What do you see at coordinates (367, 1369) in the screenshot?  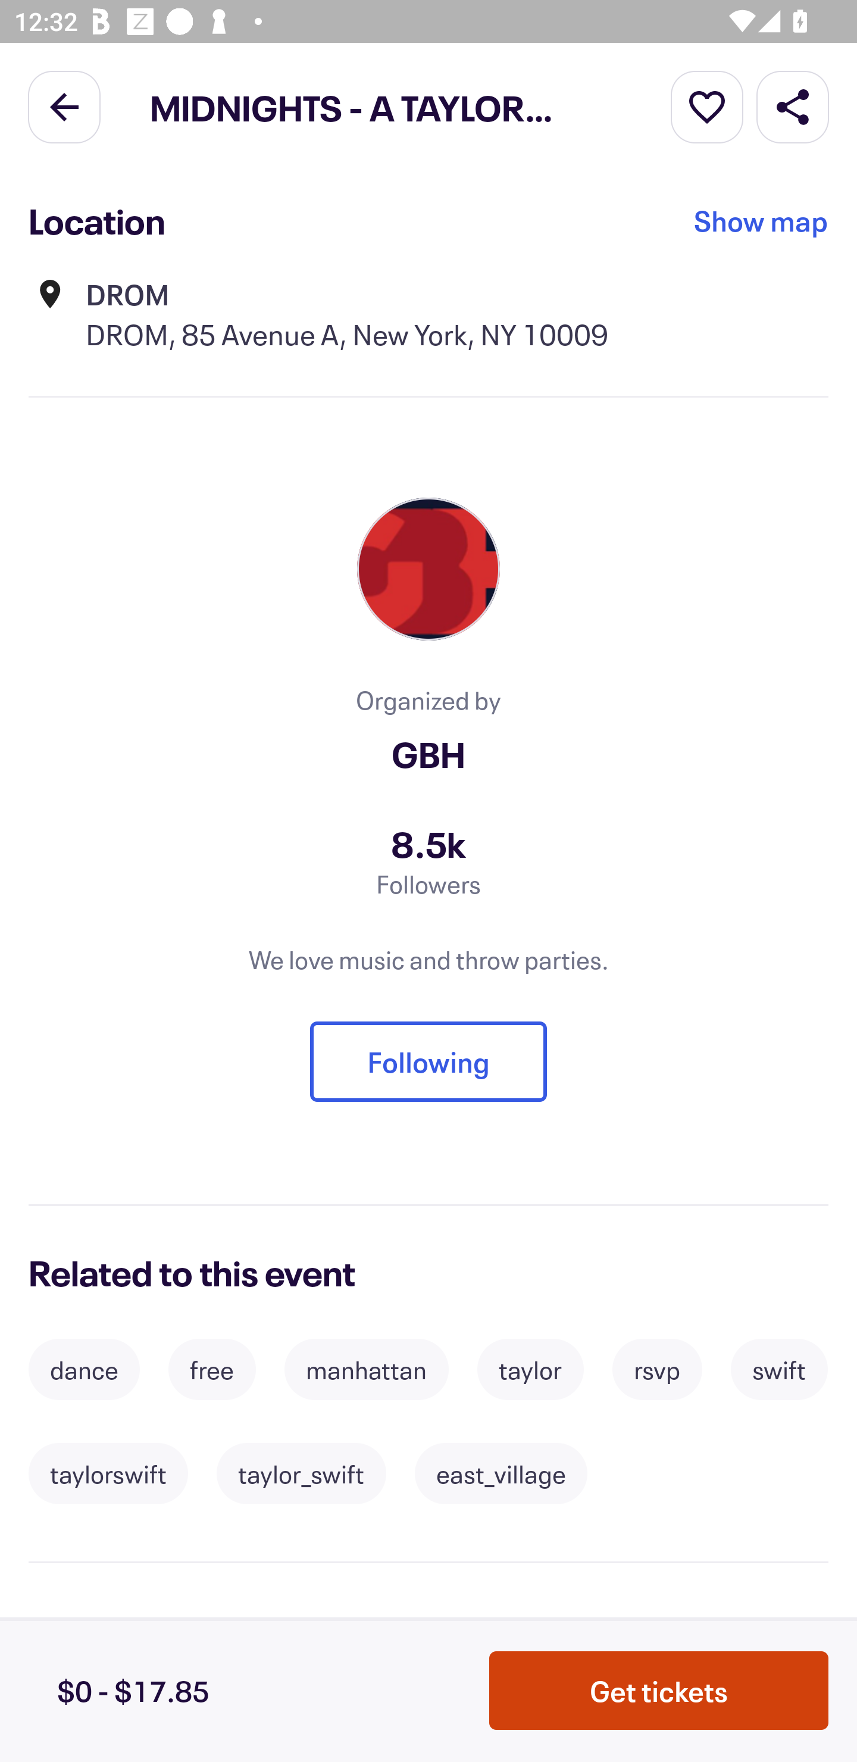 I see `manhattan` at bounding box center [367, 1369].